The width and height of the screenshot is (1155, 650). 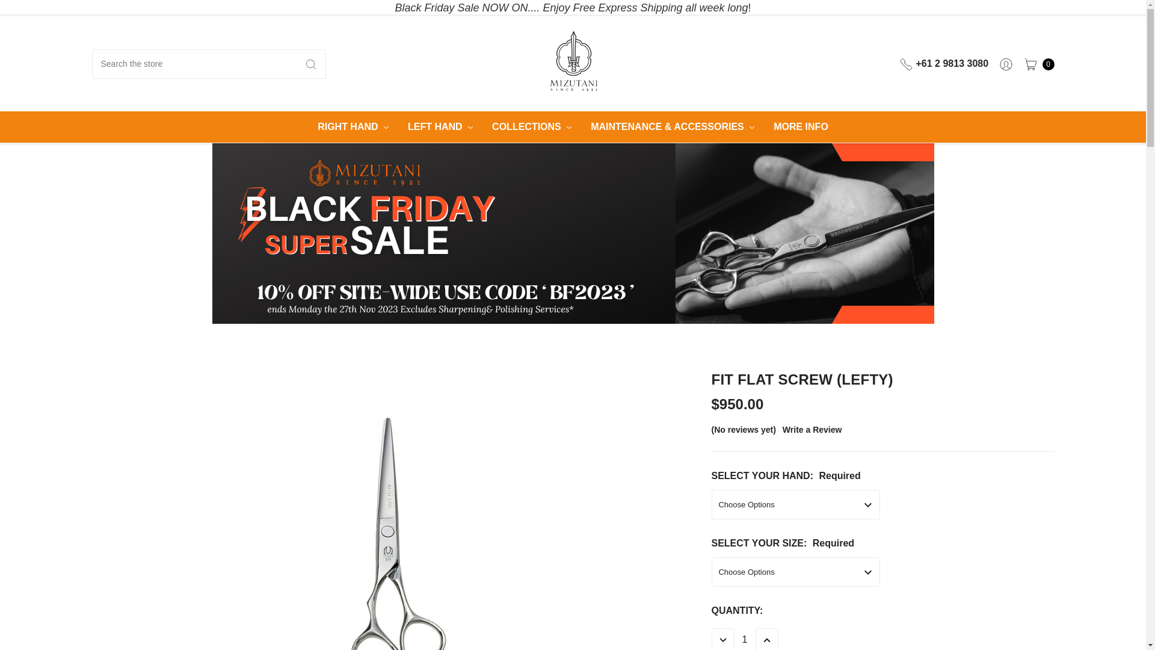 What do you see at coordinates (673, 127) in the screenshot?
I see `MAINTENANCE & ACCESSORIES` at bounding box center [673, 127].